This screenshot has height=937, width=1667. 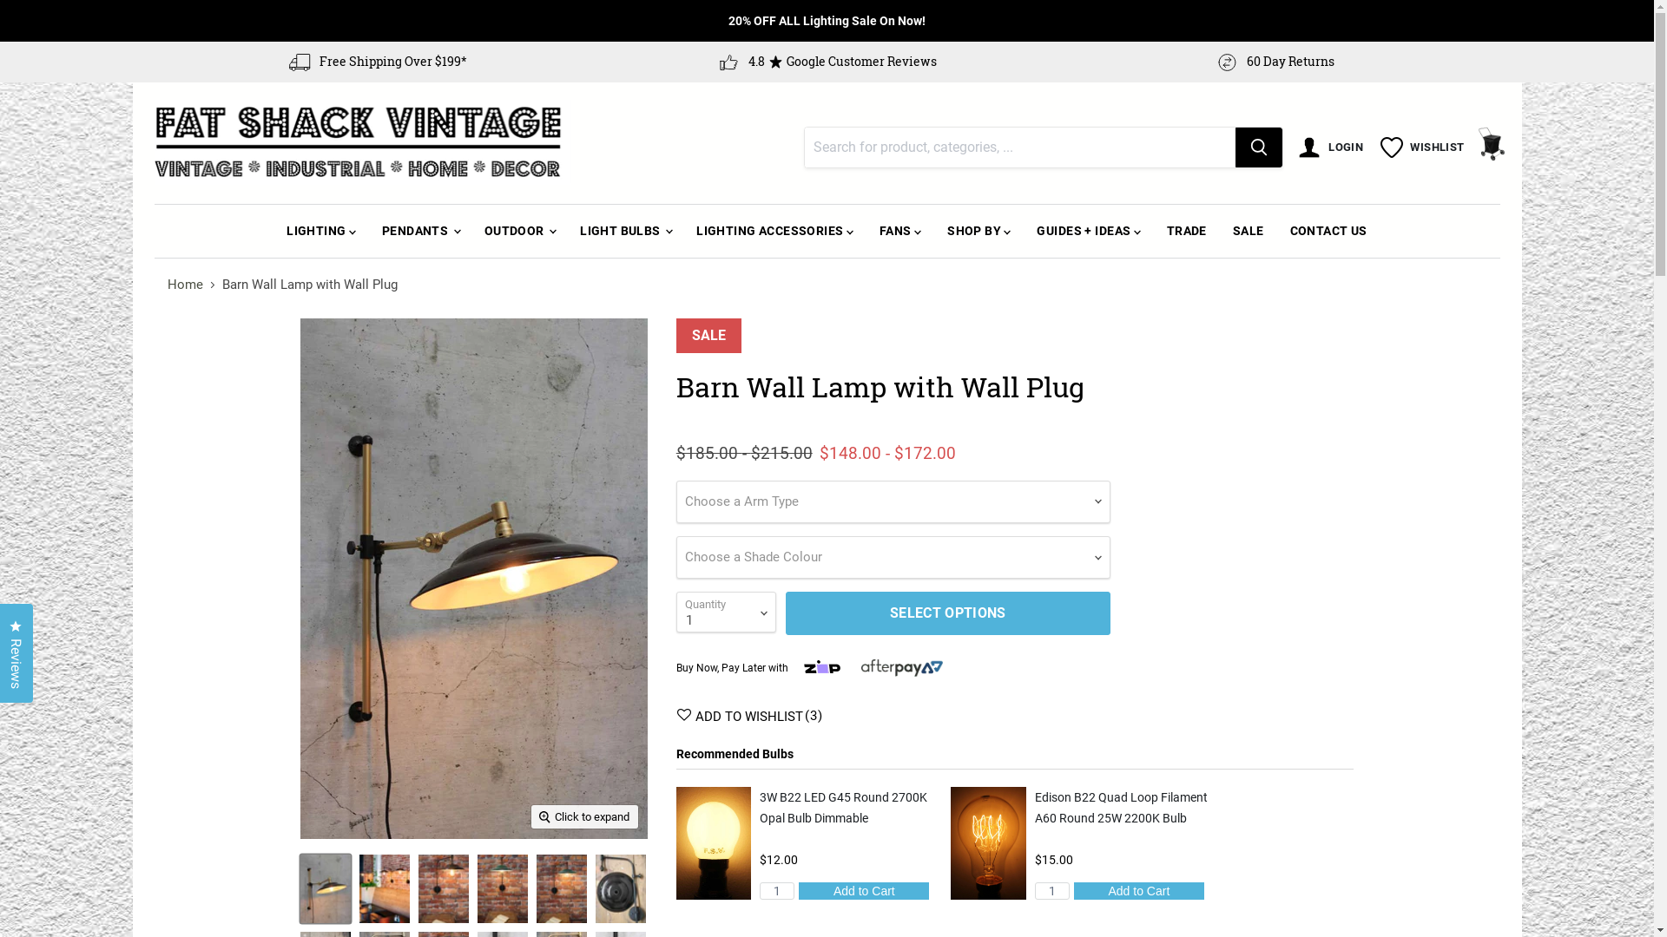 I want to click on Add to Cart, so click(x=864, y=891).